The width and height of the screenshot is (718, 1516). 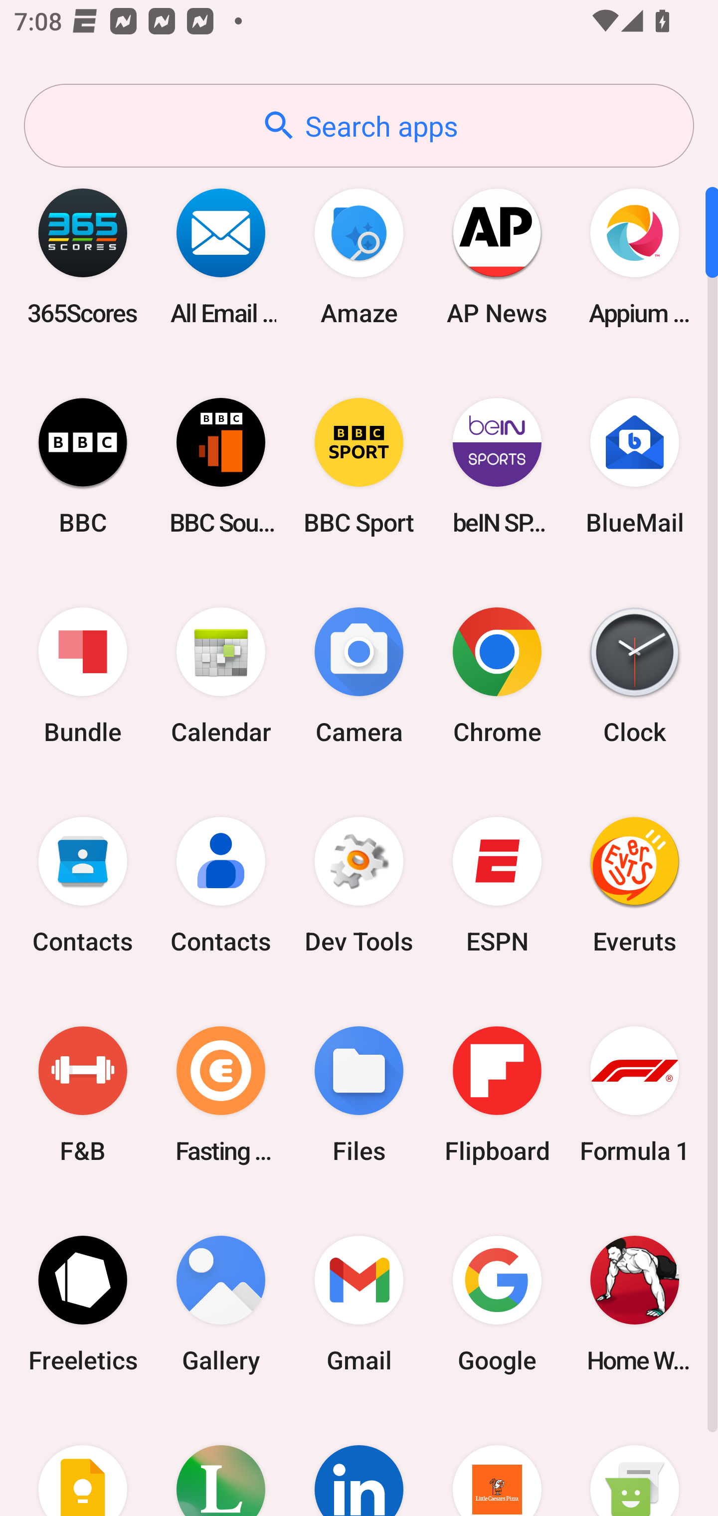 I want to click on BBC, so click(x=83, y=466).